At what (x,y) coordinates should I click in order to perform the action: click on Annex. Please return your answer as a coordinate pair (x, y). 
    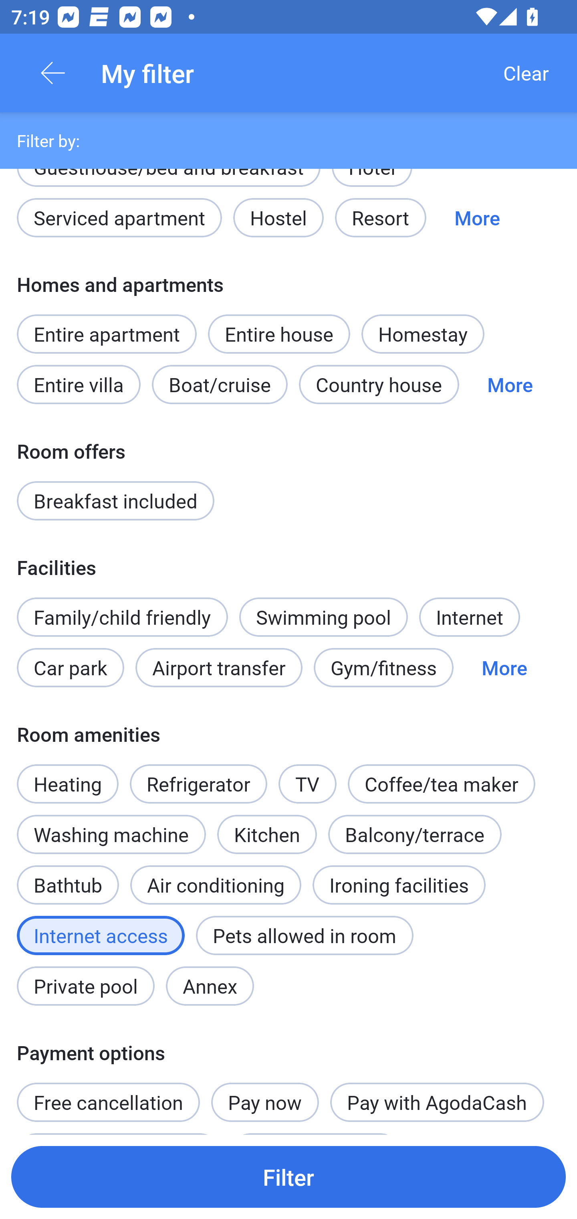
    Looking at the image, I should click on (210, 986).